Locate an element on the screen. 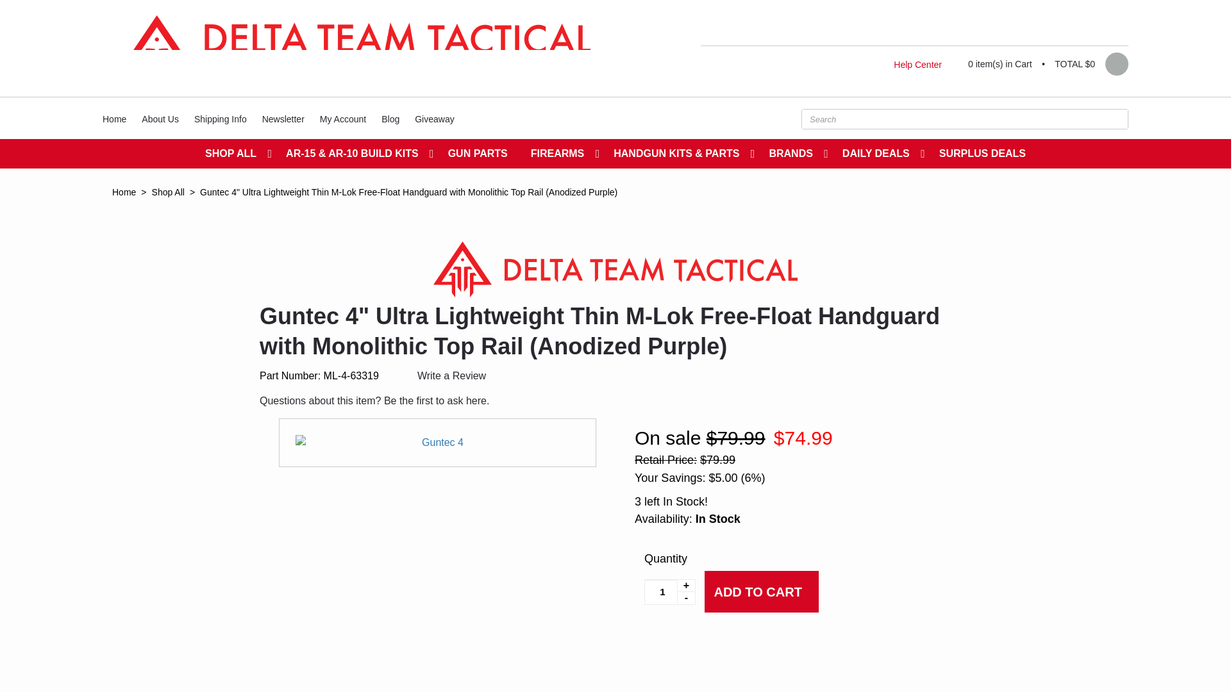  Home is located at coordinates (114, 119).